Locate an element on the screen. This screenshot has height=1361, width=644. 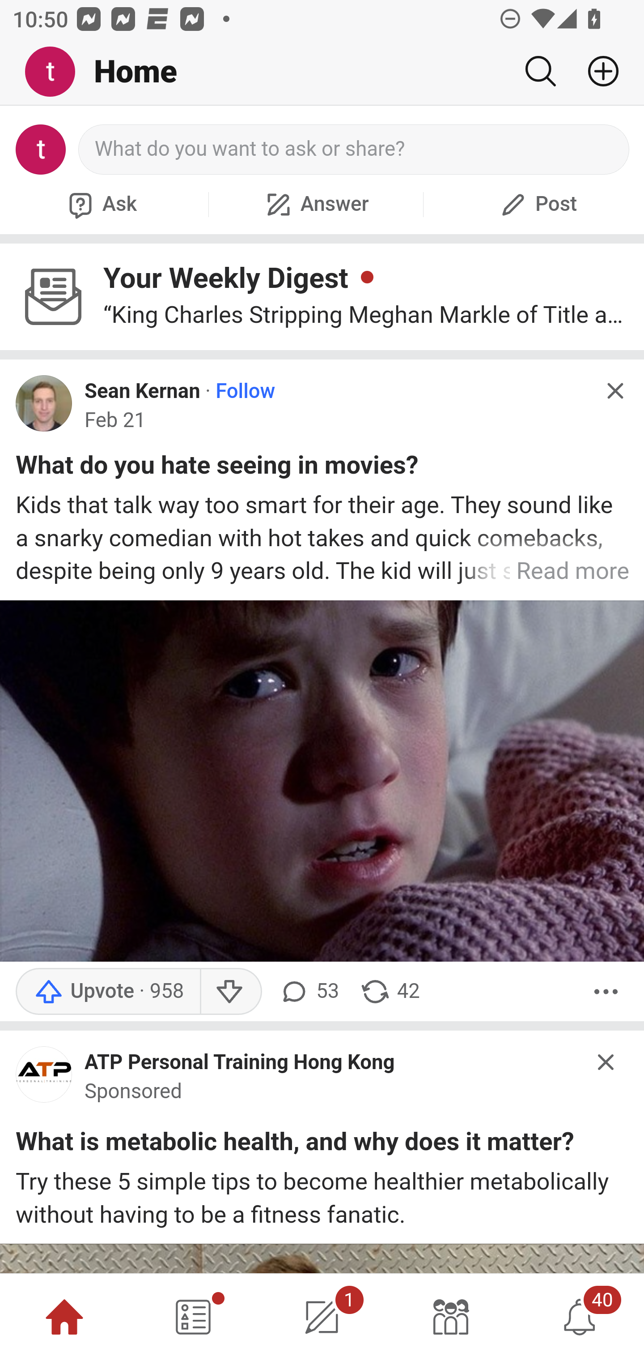
ATP Personal Training Hong Kong is located at coordinates (240, 1061).